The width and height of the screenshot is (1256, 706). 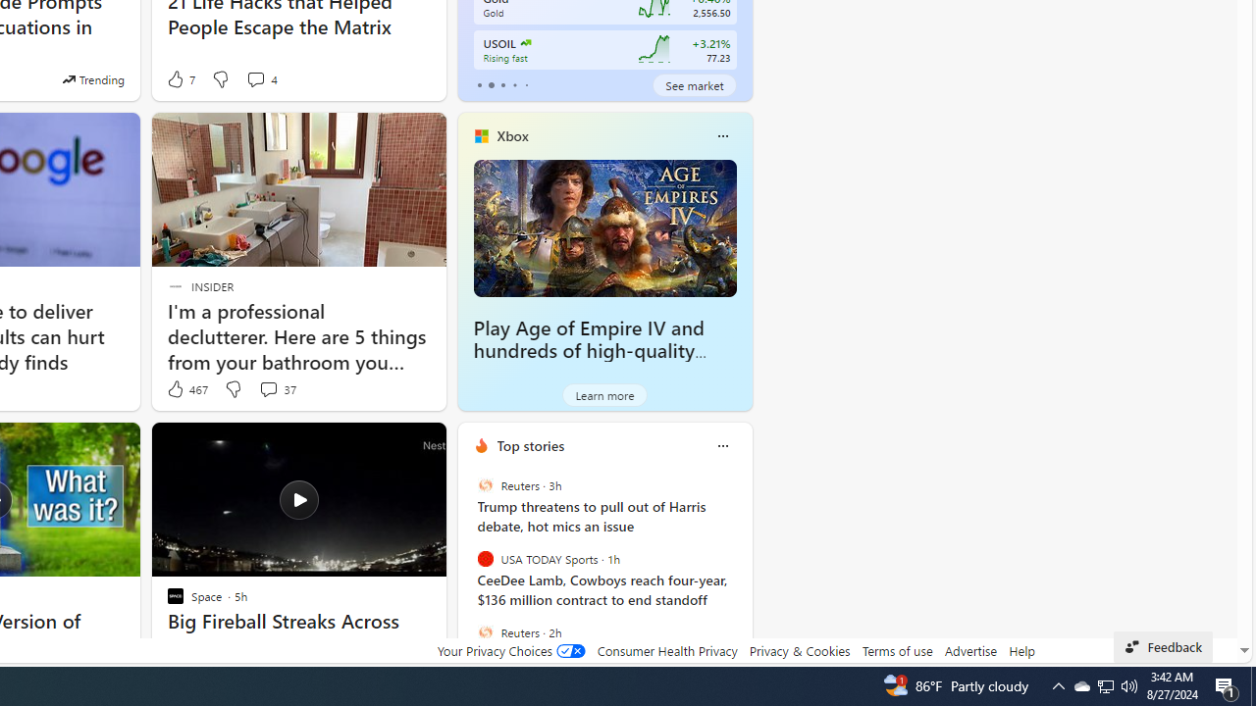 What do you see at coordinates (897, 650) in the screenshot?
I see `Terms of use` at bounding box center [897, 650].